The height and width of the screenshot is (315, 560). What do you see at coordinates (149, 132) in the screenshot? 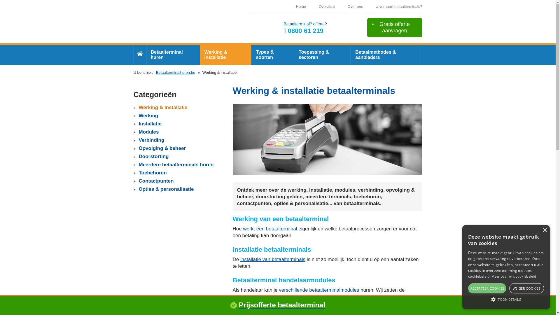
I see `Modules` at bounding box center [149, 132].